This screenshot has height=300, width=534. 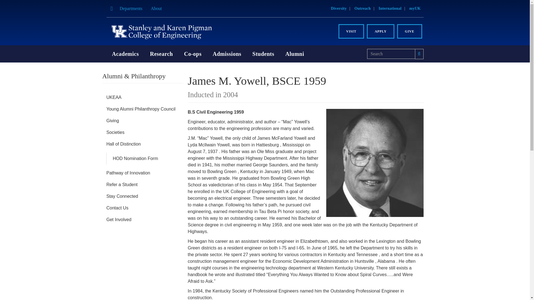 I want to click on About, so click(x=156, y=8).